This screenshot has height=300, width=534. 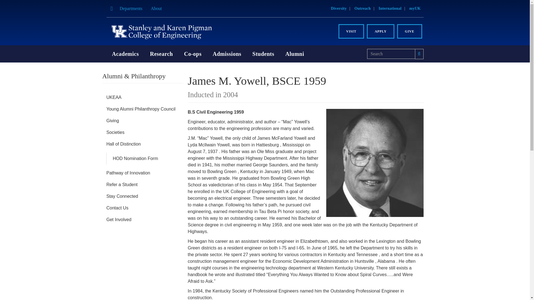 I want to click on About, so click(x=156, y=8).